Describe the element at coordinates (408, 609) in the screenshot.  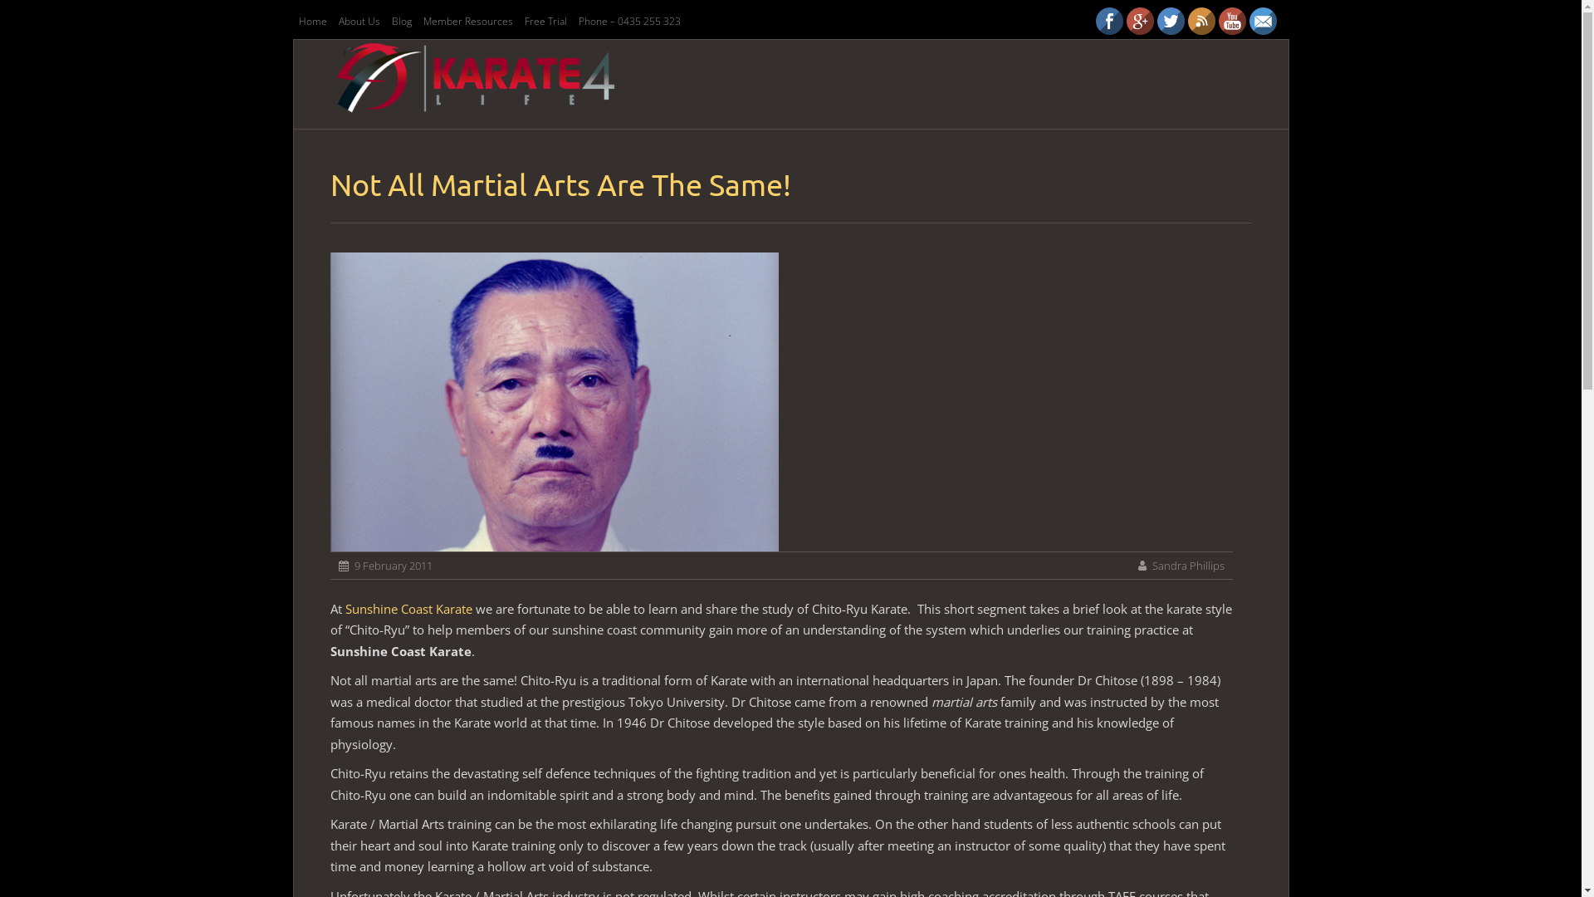
I see `Sunshine Coast Karate` at that location.